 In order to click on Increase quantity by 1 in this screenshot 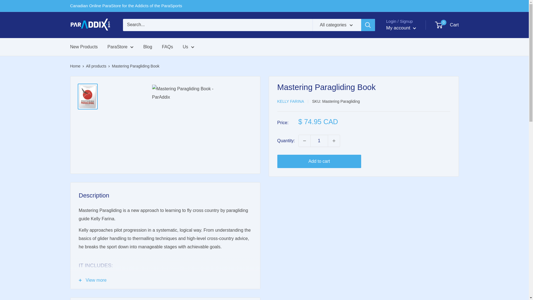, I will do `click(334, 141)`.